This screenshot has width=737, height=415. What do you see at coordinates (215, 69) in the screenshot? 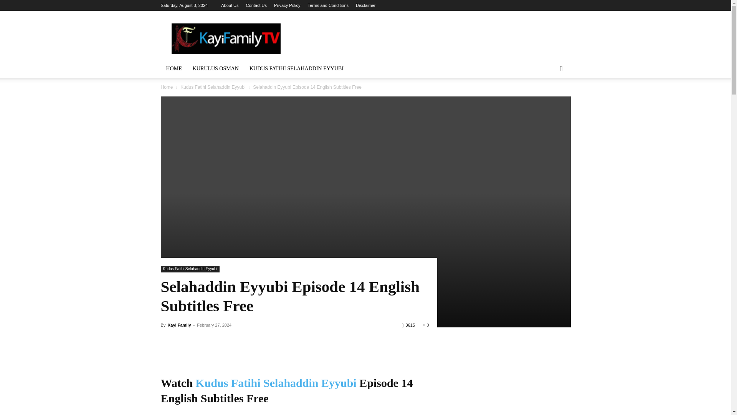
I see `KURULUS OSMAN` at bounding box center [215, 69].